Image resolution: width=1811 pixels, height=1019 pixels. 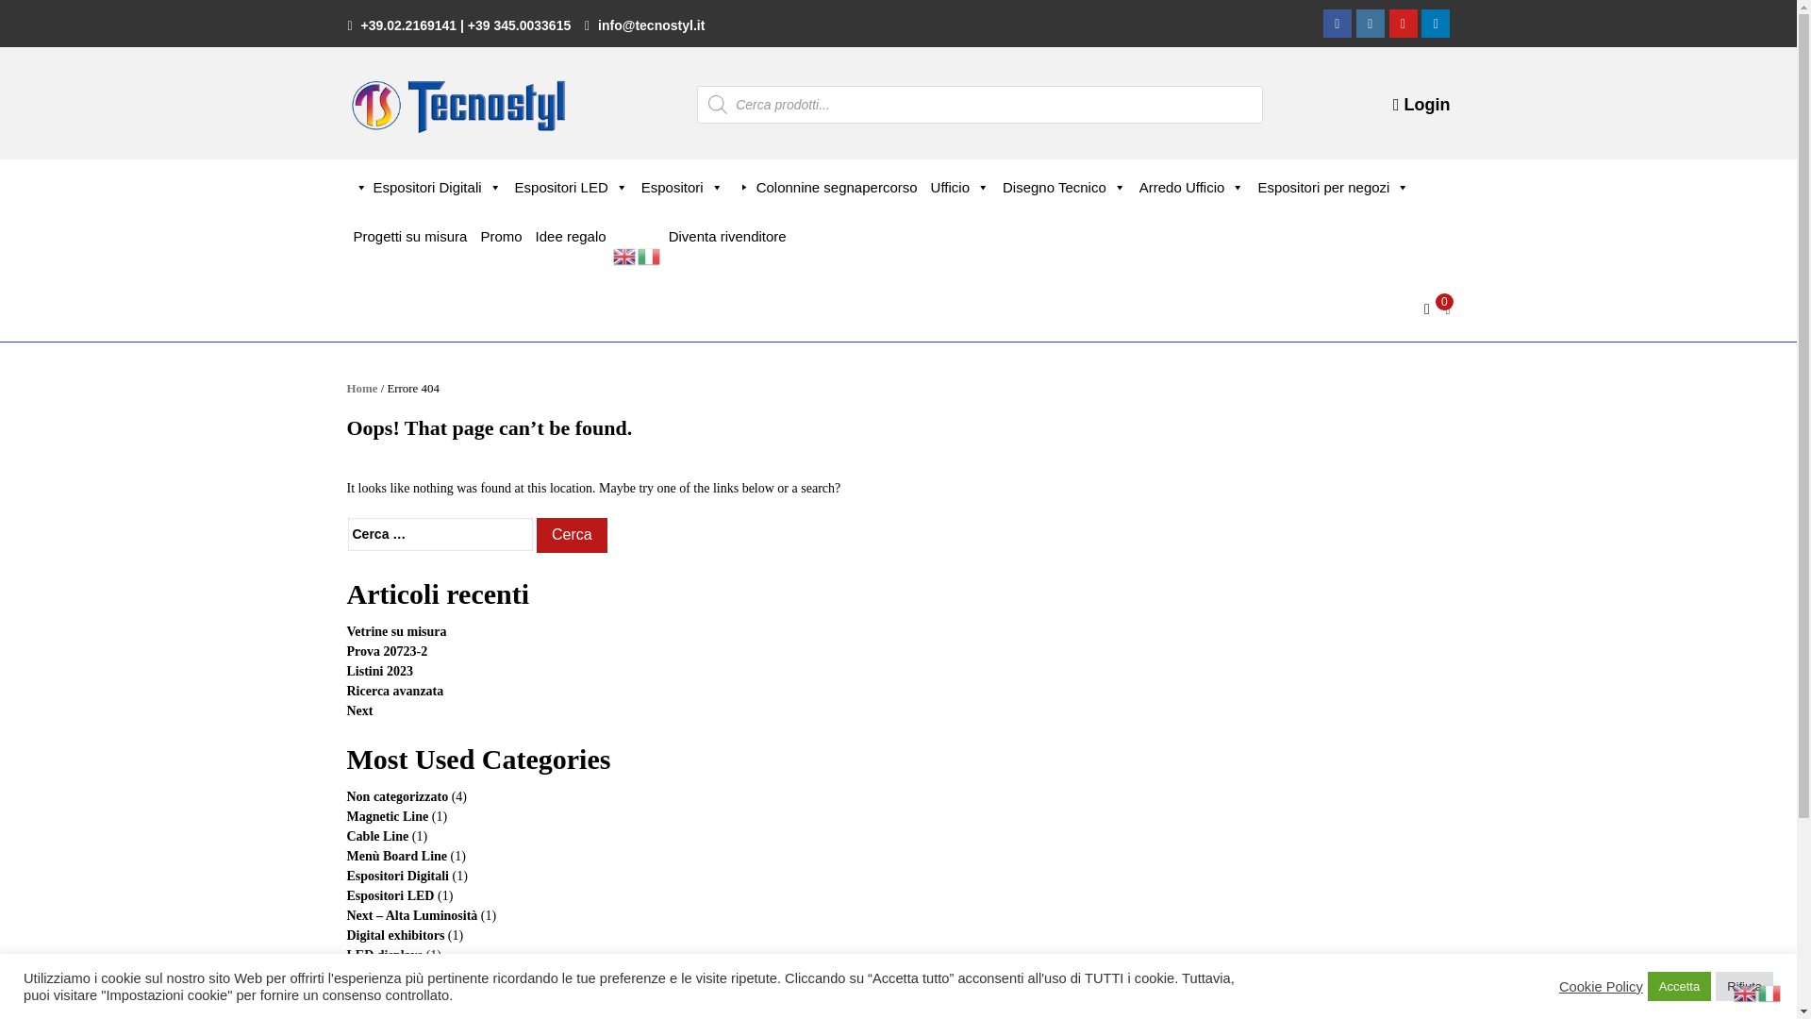 What do you see at coordinates (1337, 23) in the screenshot?
I see `Facebook` at bounding box center [1337, 23].